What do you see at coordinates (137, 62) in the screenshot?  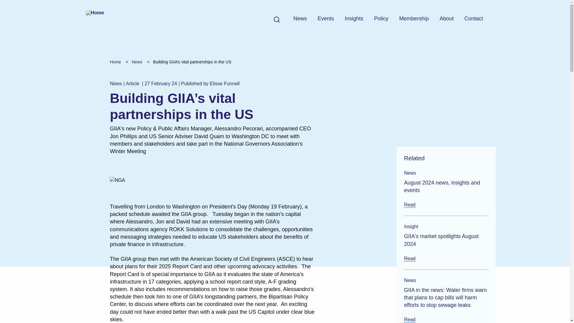 I see `News` at bounding box center [137, 62].